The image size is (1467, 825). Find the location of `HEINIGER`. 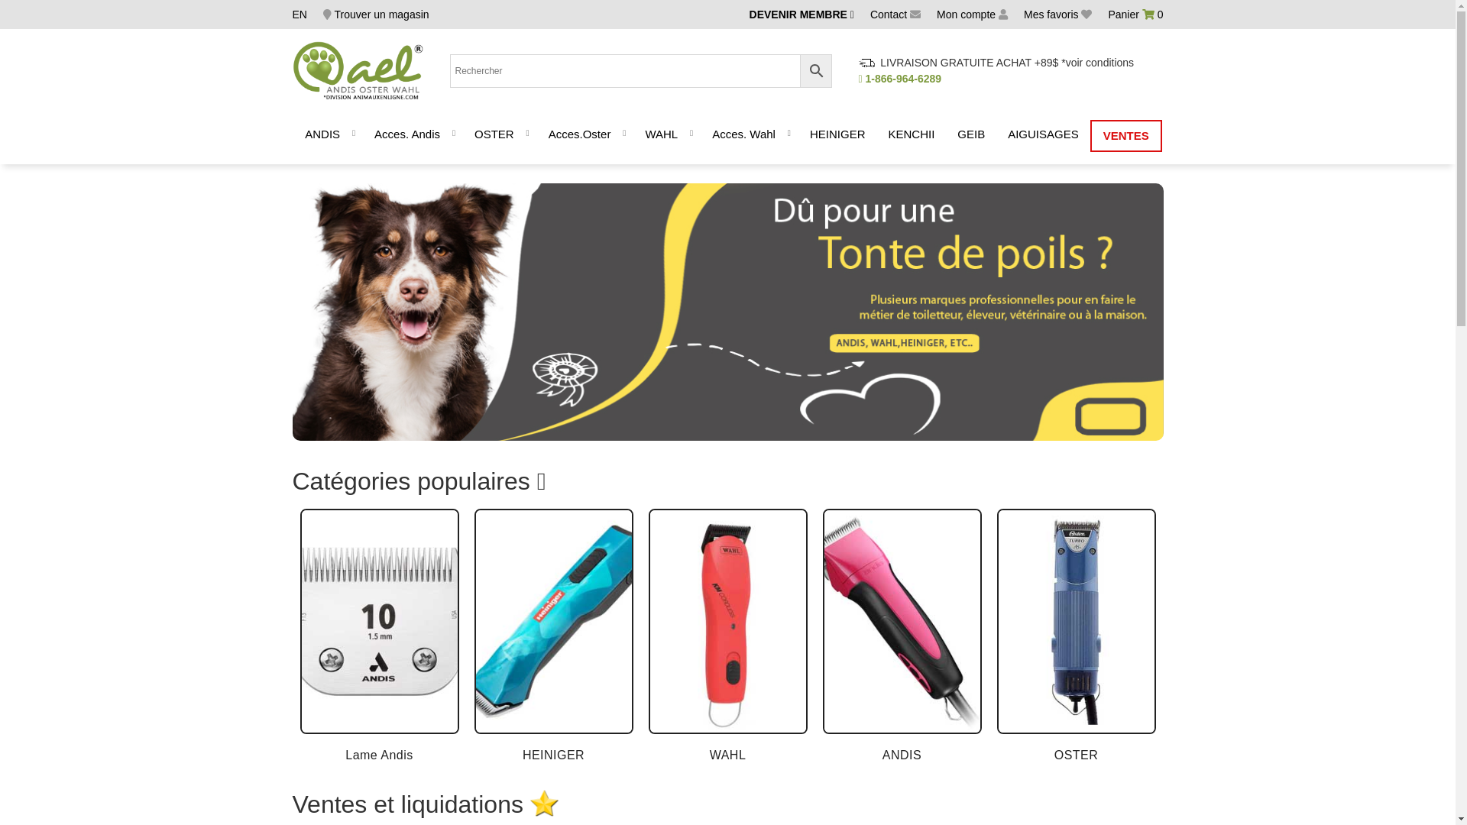

HEINIGER is located at coordinates (553, 637).